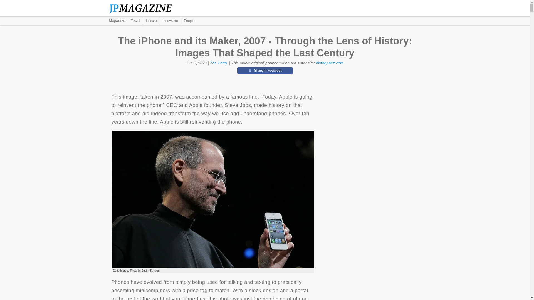  I want to click on The Jerusalem Post Magazine, so click(144, 8).